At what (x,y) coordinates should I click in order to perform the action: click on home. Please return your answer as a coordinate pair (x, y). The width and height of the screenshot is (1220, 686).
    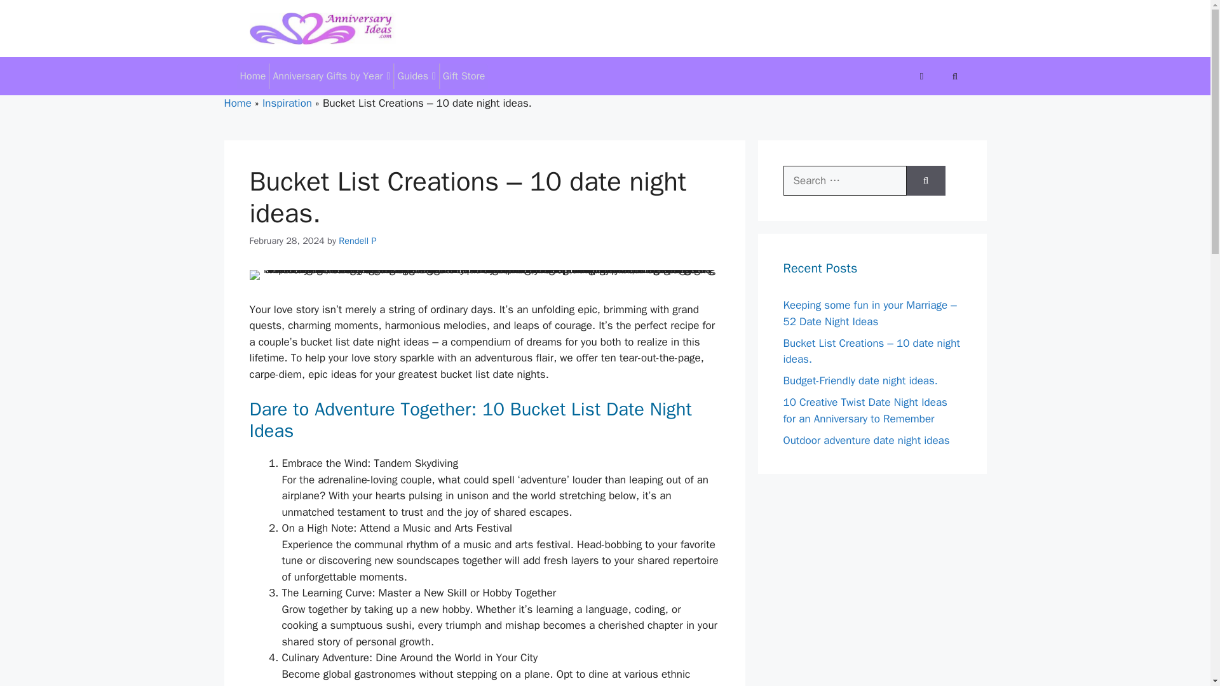
    Looking at the image, I should click on (252, 76).